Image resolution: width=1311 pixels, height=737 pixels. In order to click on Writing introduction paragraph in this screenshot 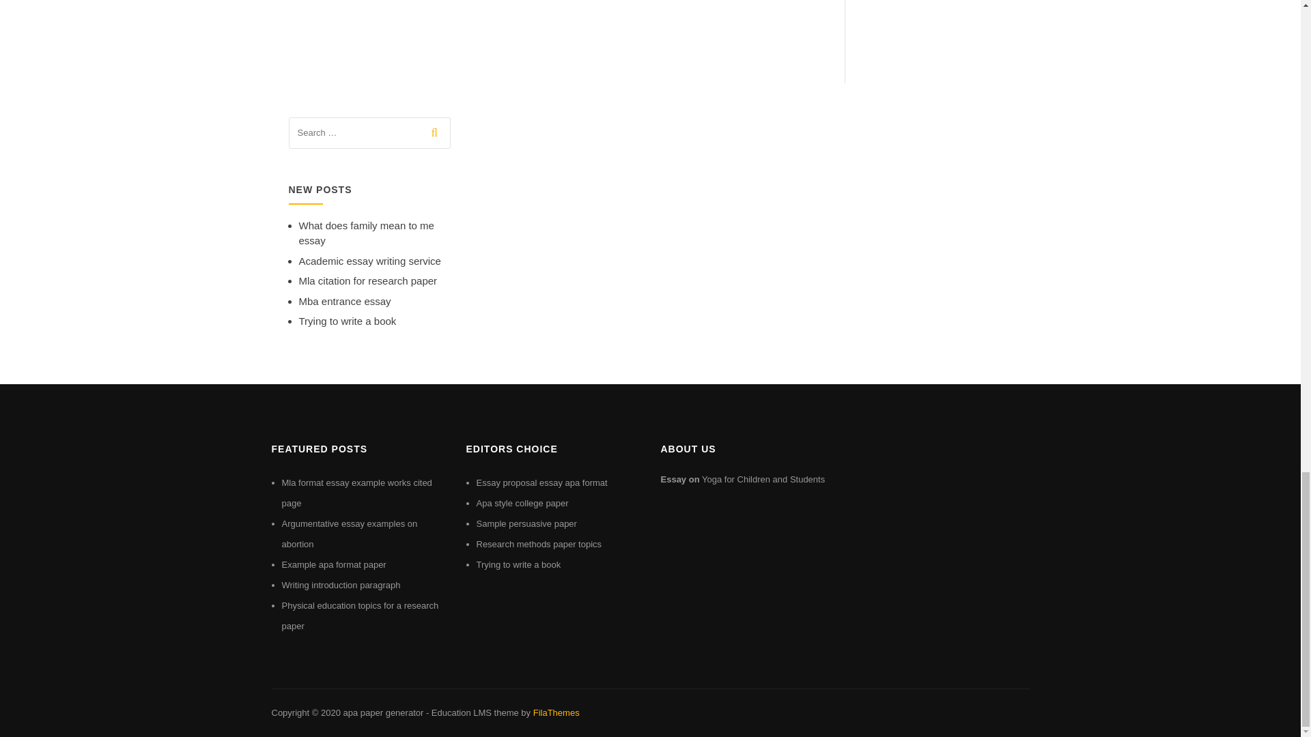, I will do `click(340, 585)`.